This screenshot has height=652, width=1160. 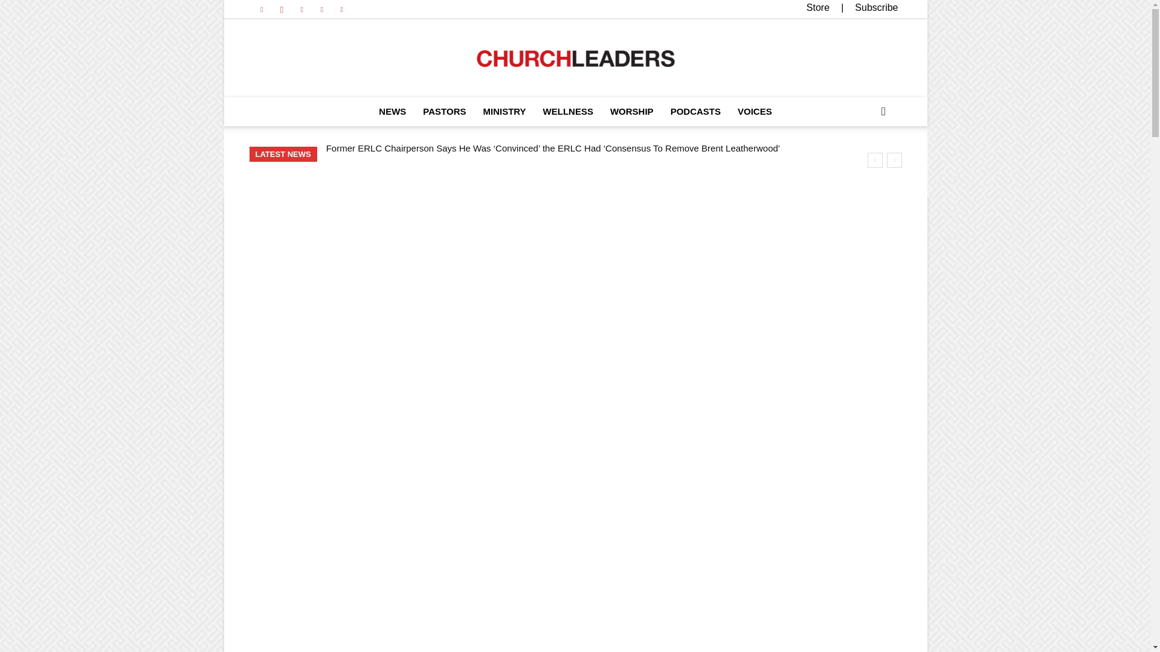 What do you see at coordinates (261, 9) in the screenshot?
I see `Facebook` at bounding box center [261, 9].